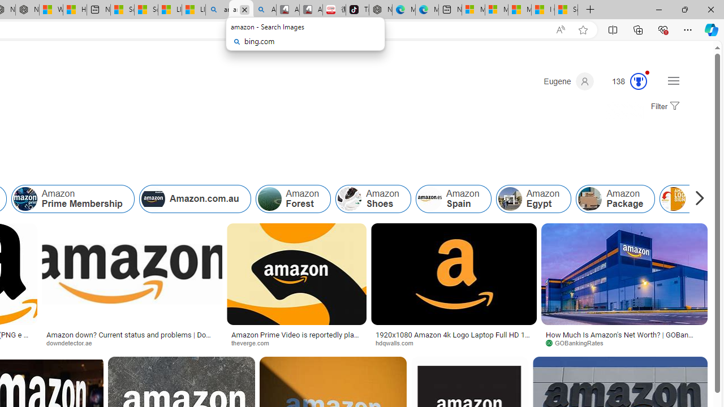 This screenshot has width=724, height=407. I want to click on GOBankingRates, so click(579, 343).